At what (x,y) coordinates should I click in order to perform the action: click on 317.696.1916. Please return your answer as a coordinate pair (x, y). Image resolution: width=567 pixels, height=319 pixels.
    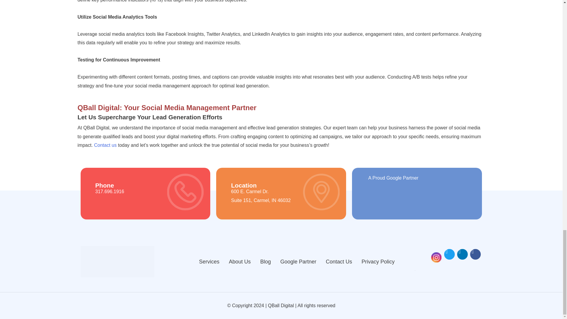
    Looking at the image, I should click on (110, 191).